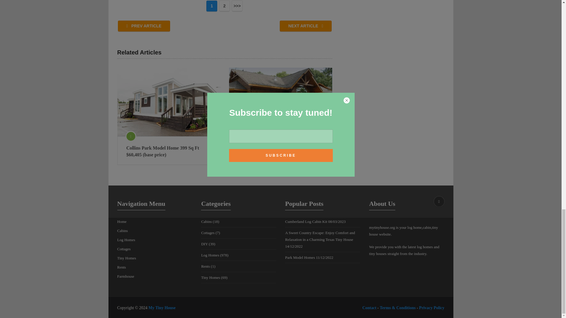 This screenshot has height=318, width=566. What do you see at coordinates (127, 258) in the screenshot?
I see `Tiny Homes` at bounding box center [127, 258].